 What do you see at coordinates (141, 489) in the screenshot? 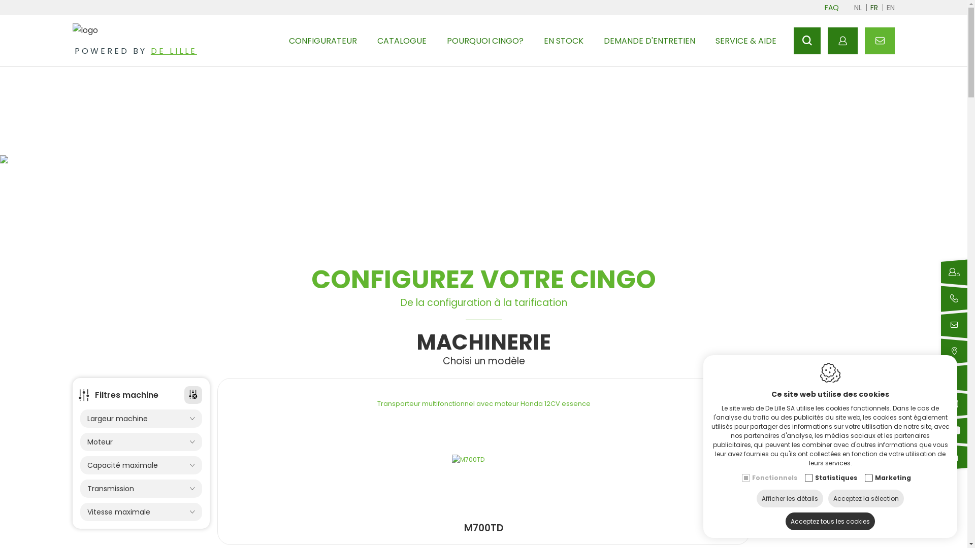
I see `Transmission` at bounding box center [141, 489].